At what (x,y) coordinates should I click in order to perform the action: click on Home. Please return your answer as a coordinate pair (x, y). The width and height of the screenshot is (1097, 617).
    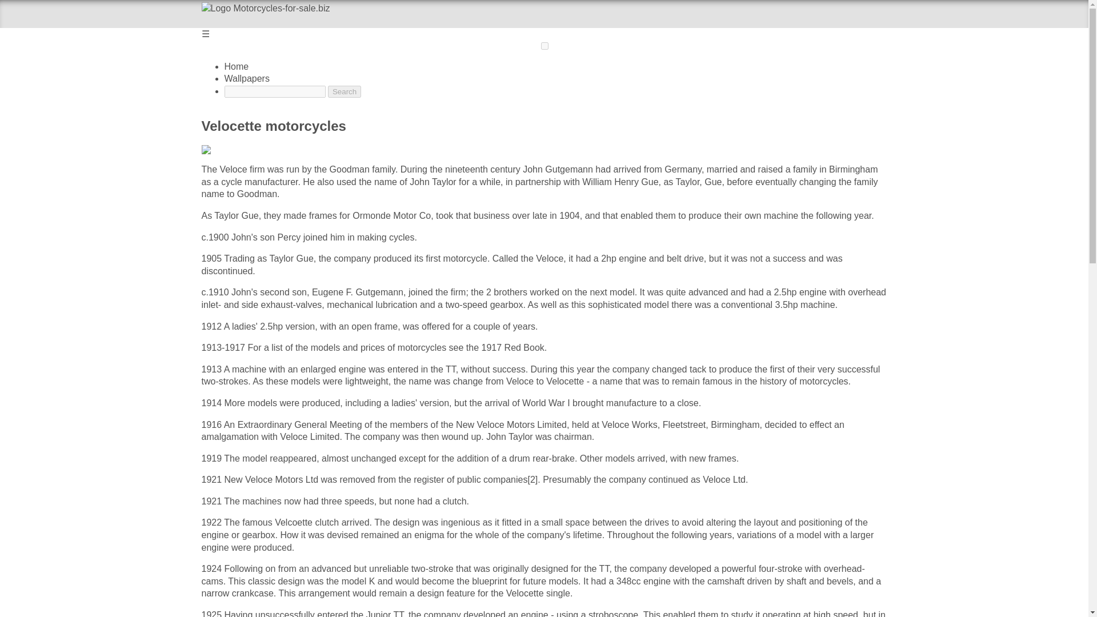
    Looking at the image, I should click on (236, 66).